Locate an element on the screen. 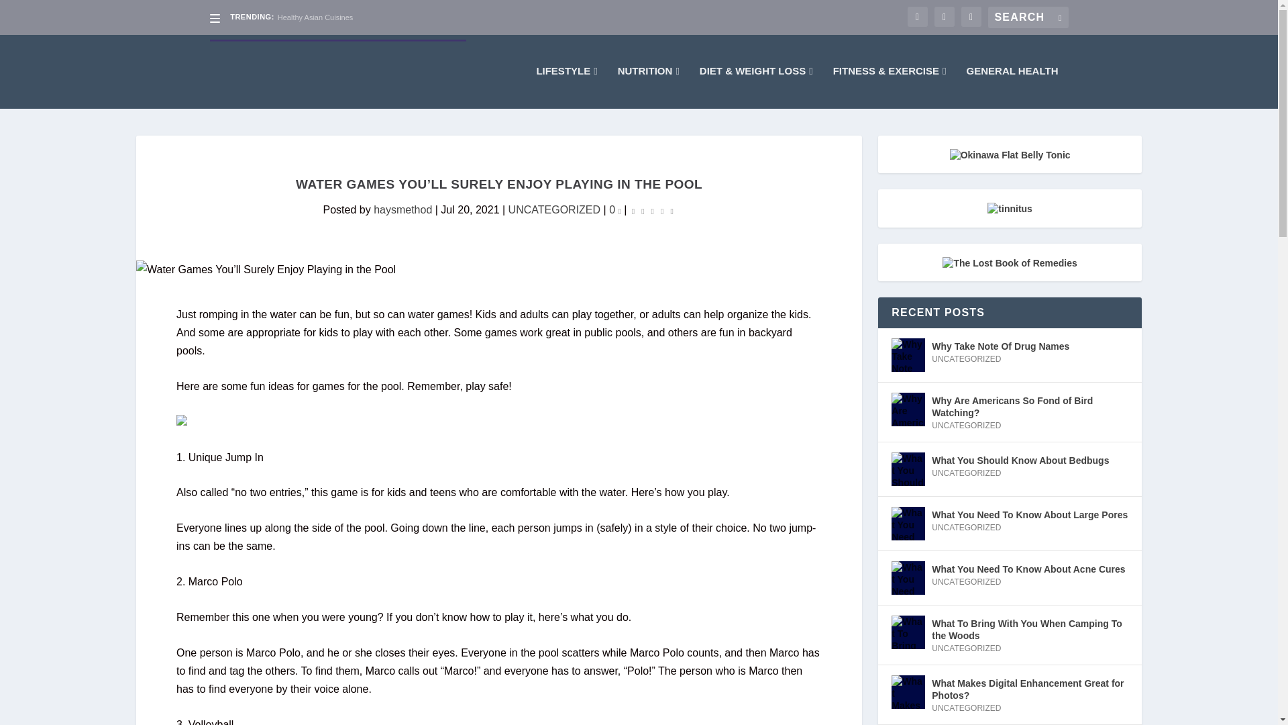  Healthy Asian Cuisines is located at coordinates (315, 17).